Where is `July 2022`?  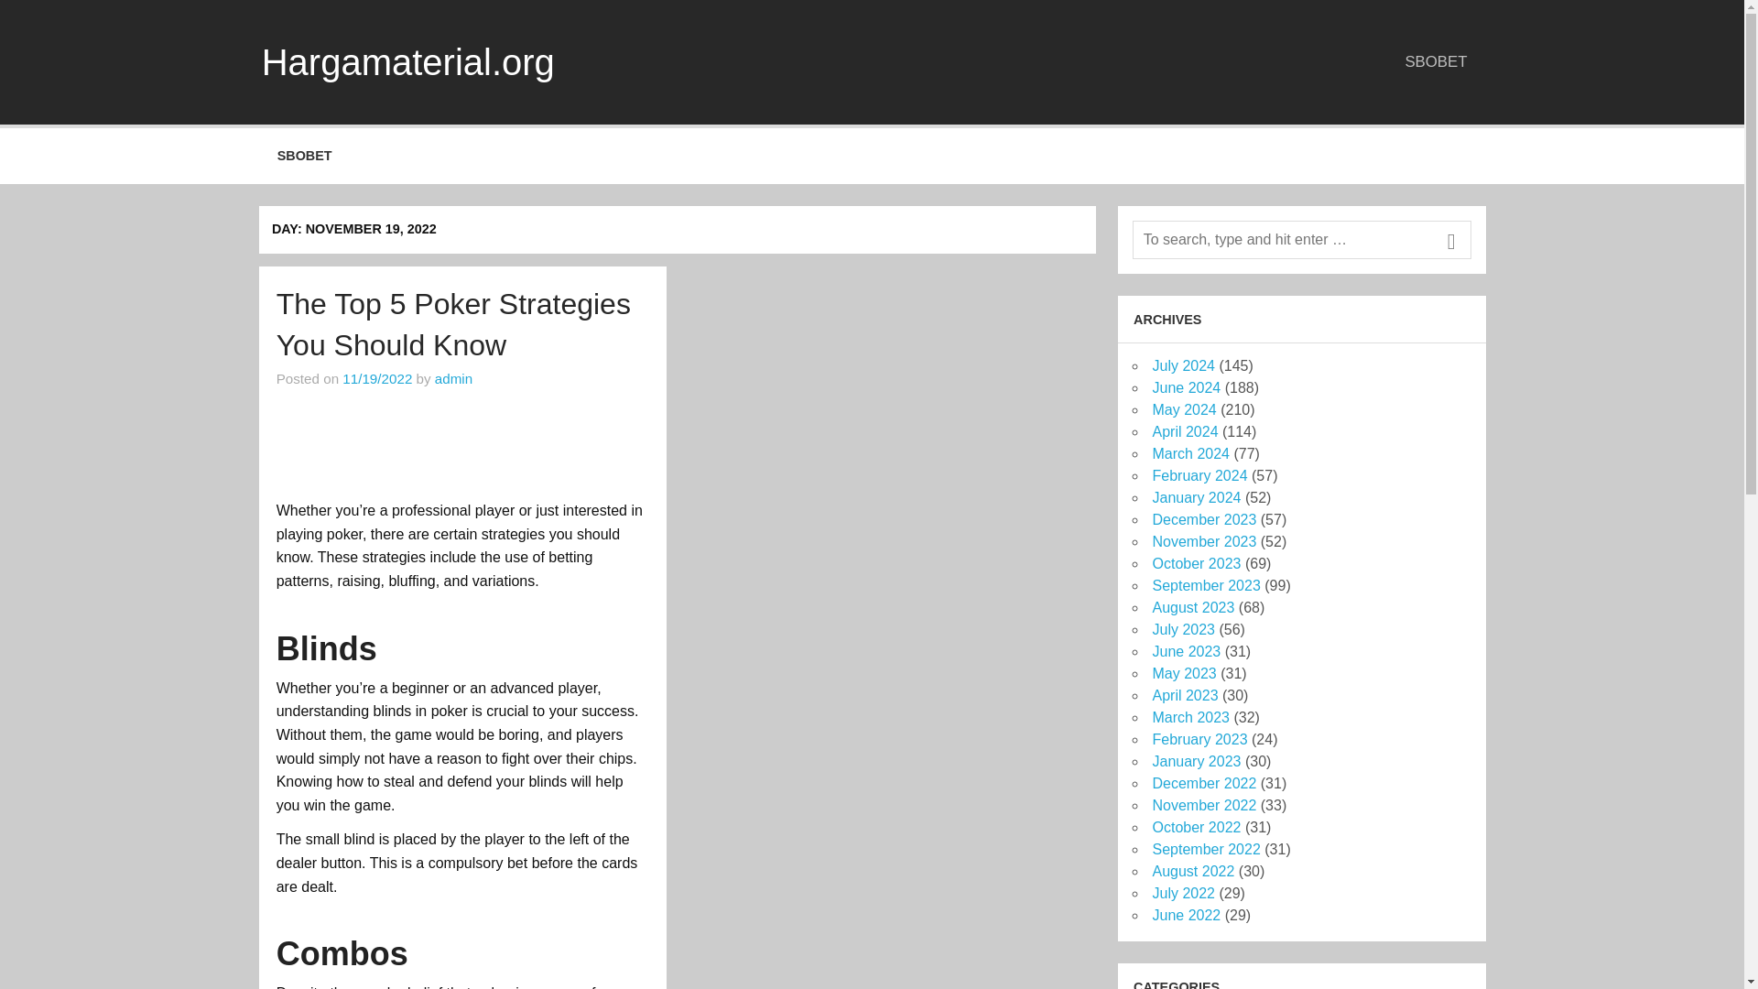 July 2022 is located at coordinates (1183, 892).